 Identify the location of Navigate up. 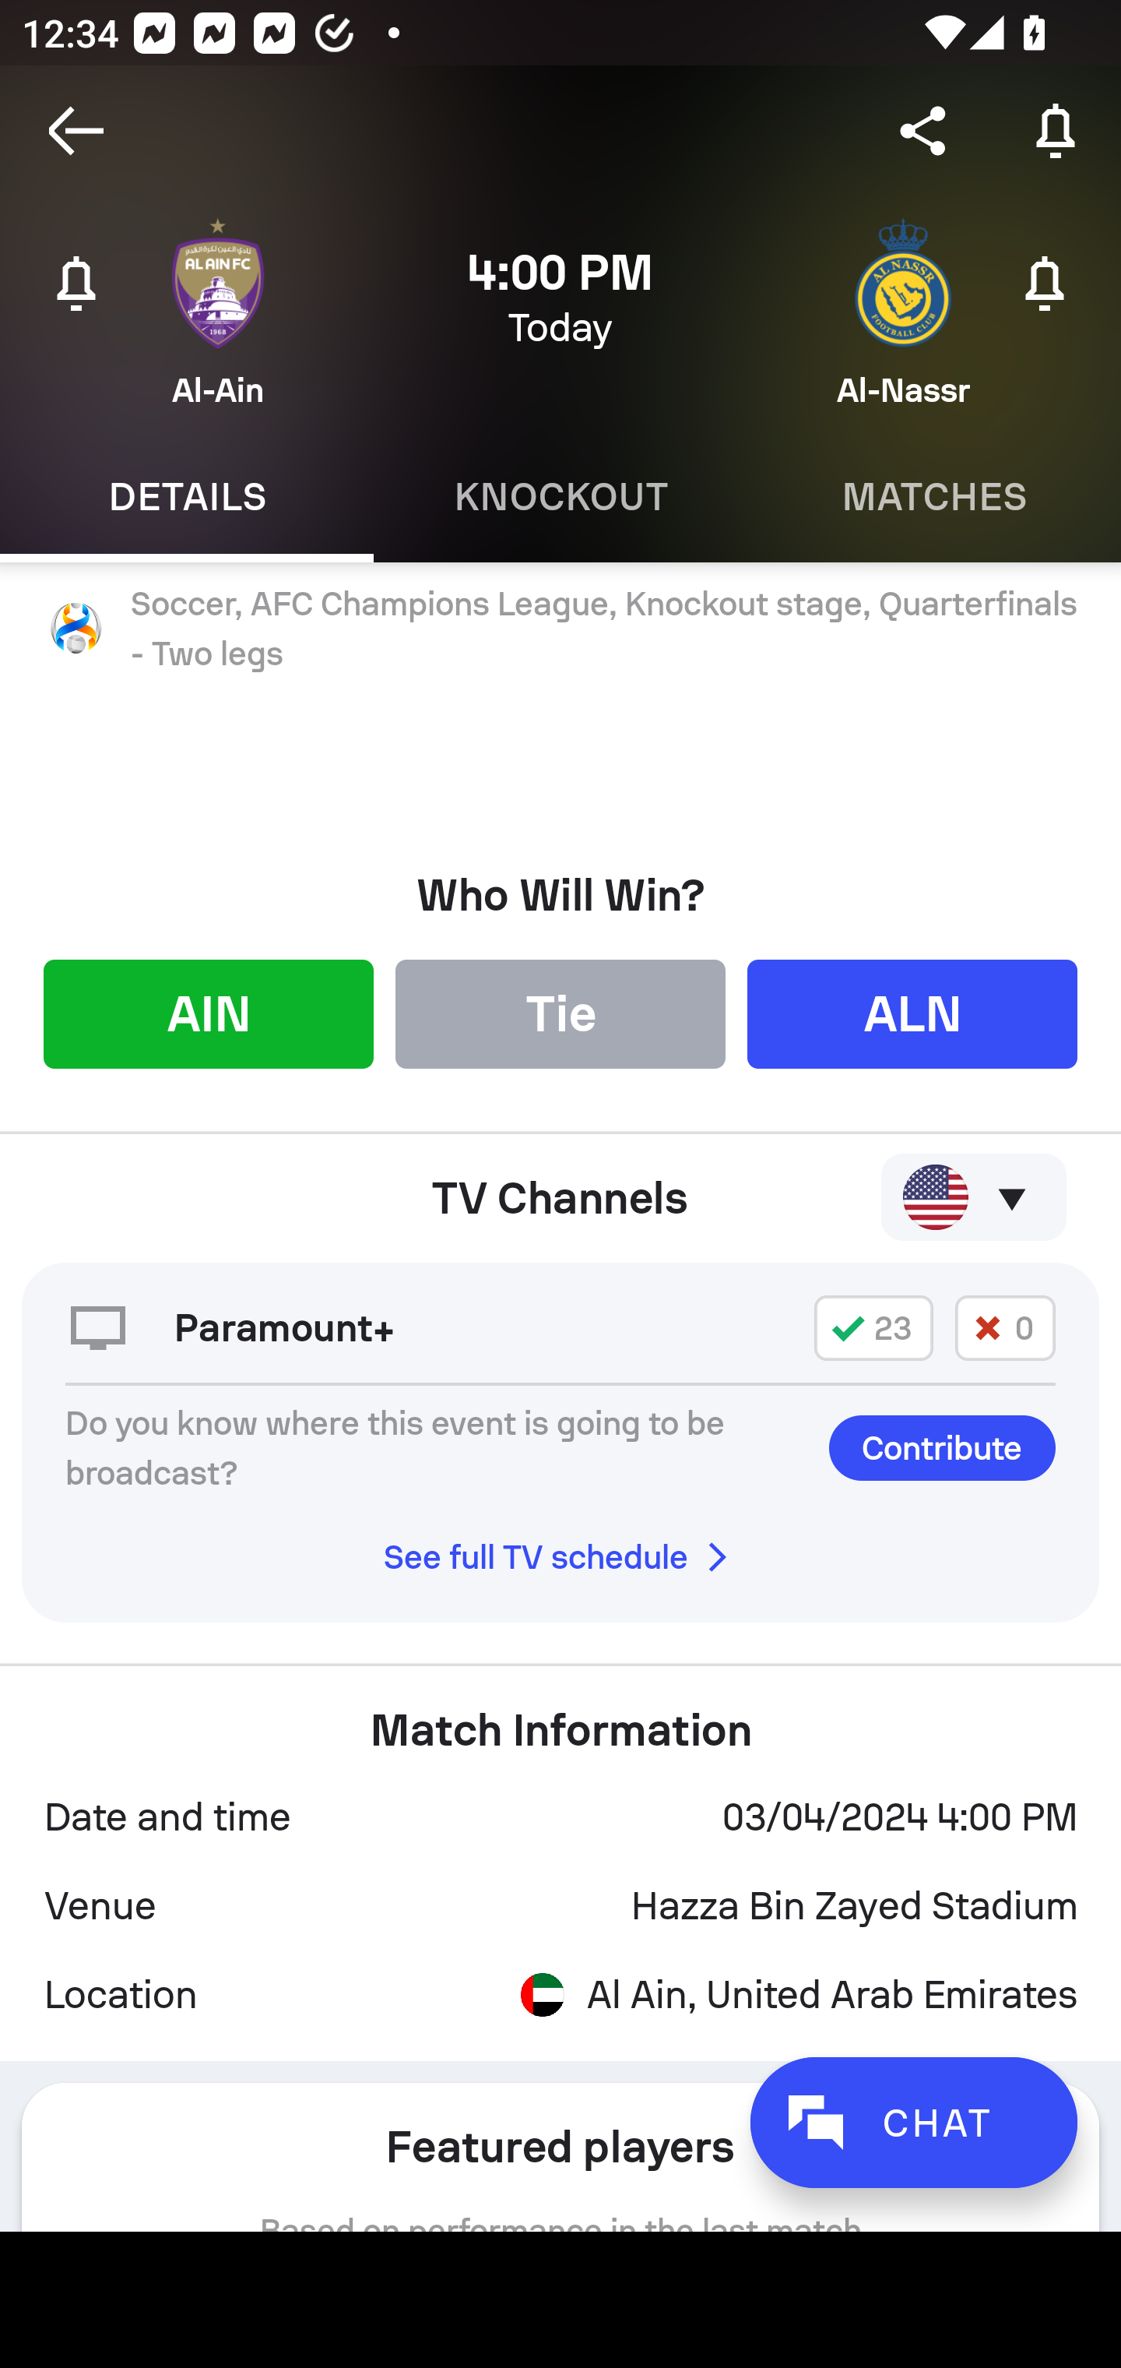
(76, 131).